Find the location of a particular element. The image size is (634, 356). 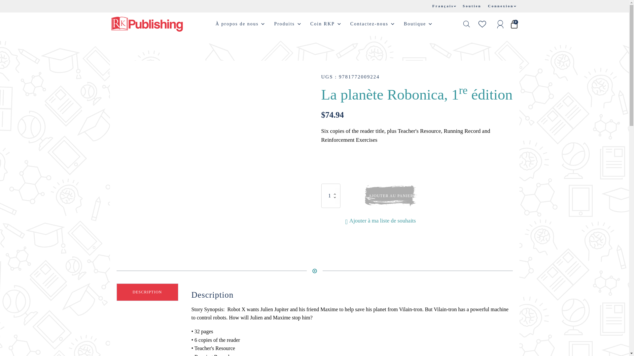

Contactez-nous is located at coordinates (373, 24).